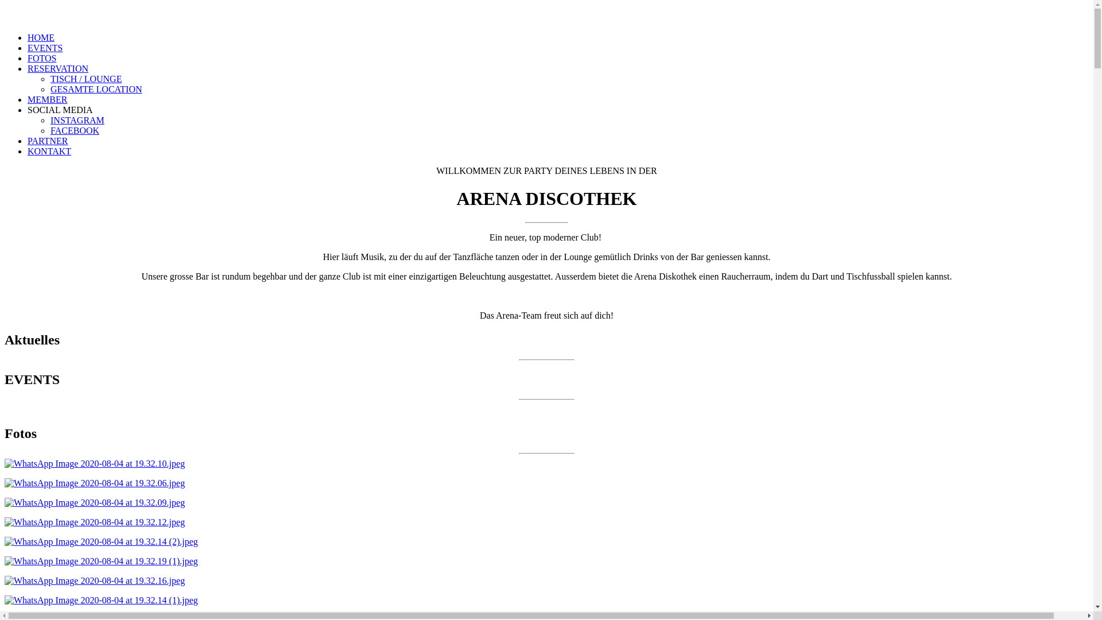  What do you see at coordinates (48, 141) in the screenshot?
I see `PARTNER` at bounding box center [48, 141].